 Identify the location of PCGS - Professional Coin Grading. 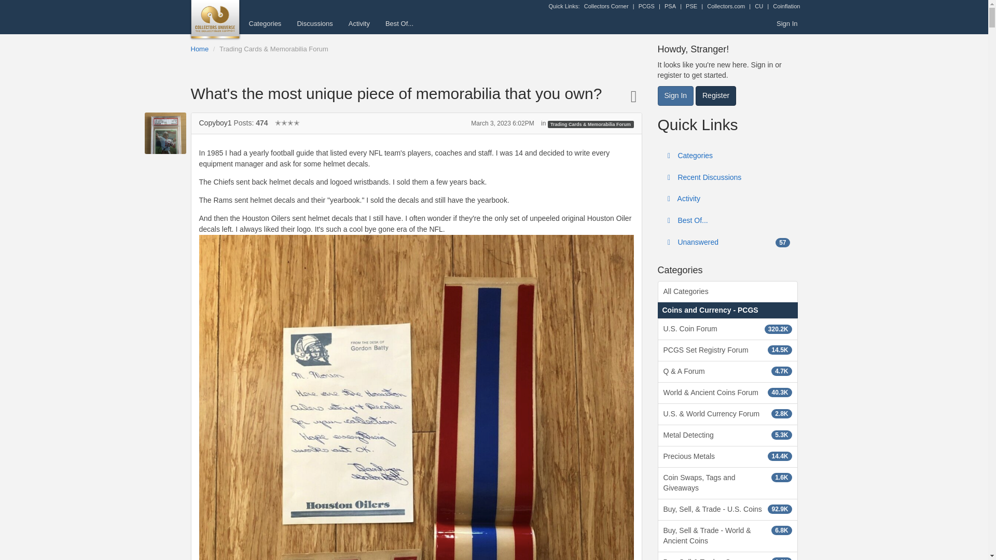
(646, 6).